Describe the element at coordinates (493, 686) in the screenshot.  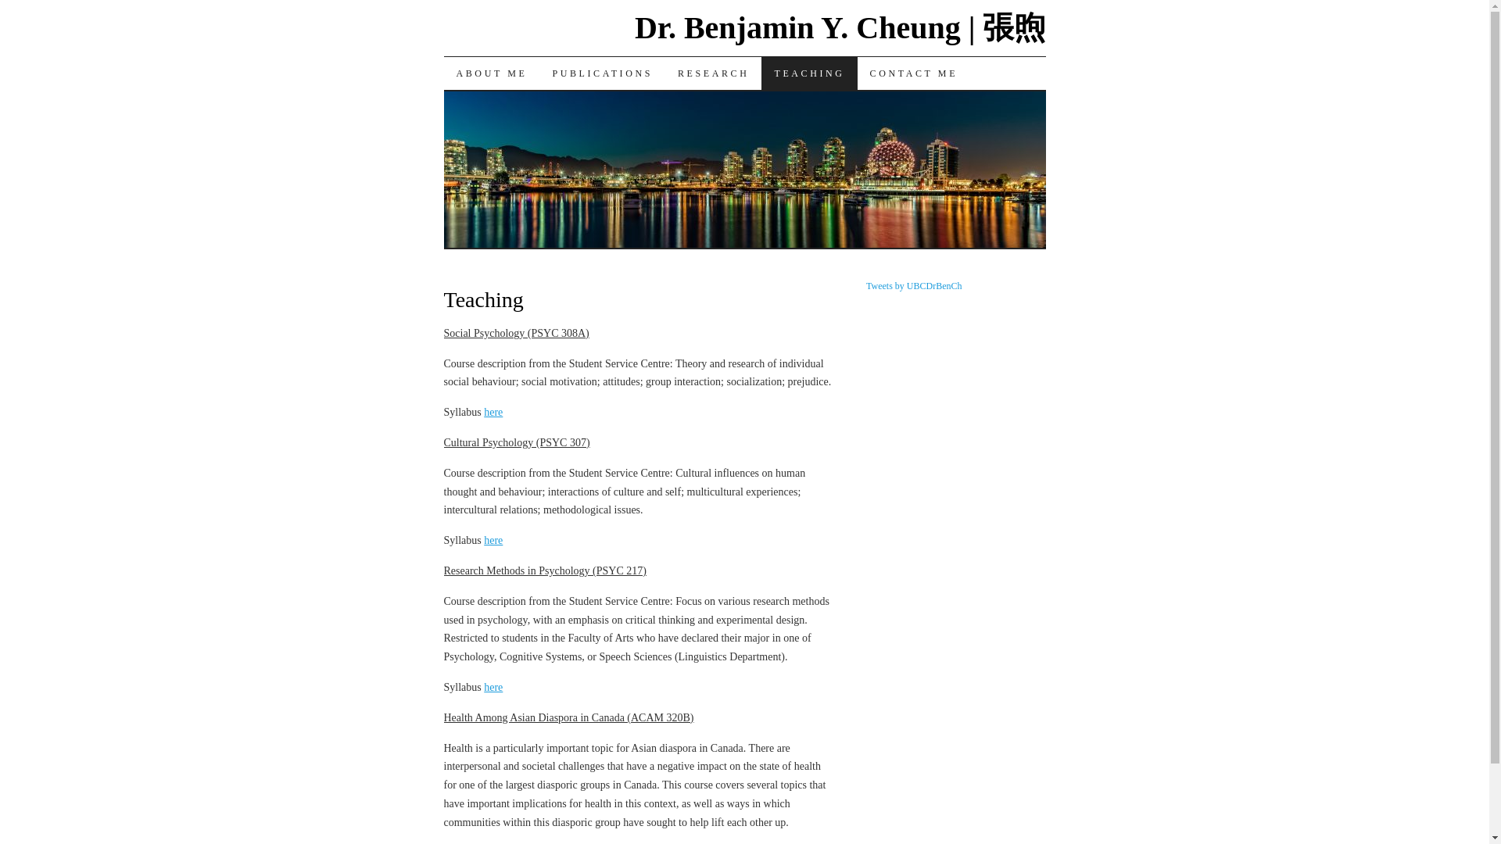
I see `here` at that location.